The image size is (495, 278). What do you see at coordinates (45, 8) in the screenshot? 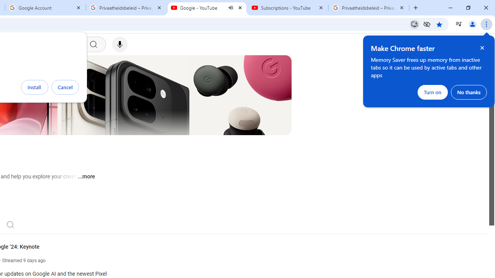
I see `Google Account` at bounding box center [45, 8].